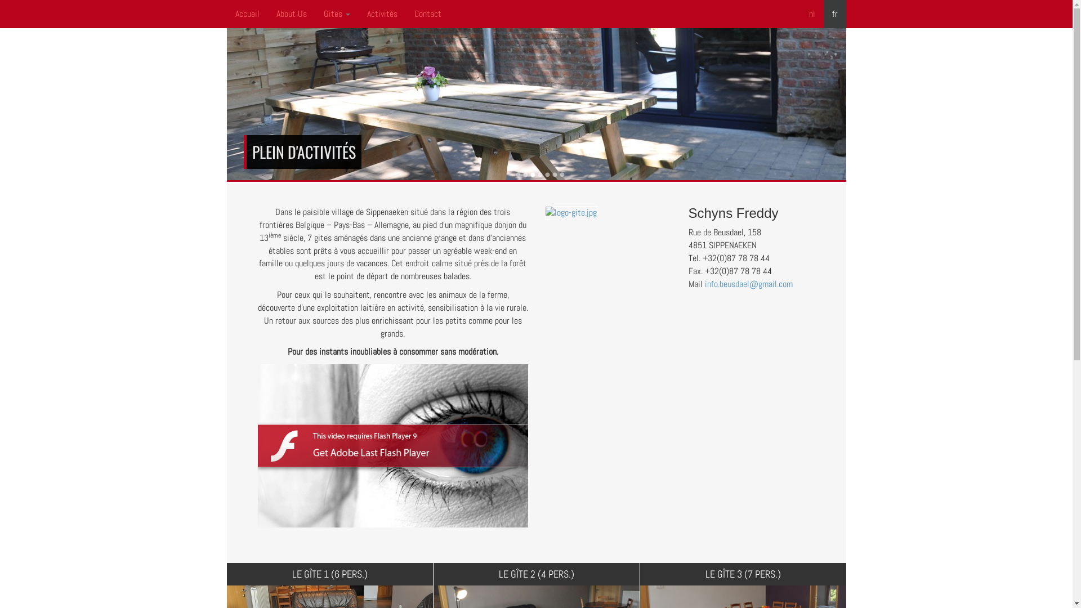 The width and height of the screenshot is (1081, 608). I want to click on Gites, so click(337, 14).